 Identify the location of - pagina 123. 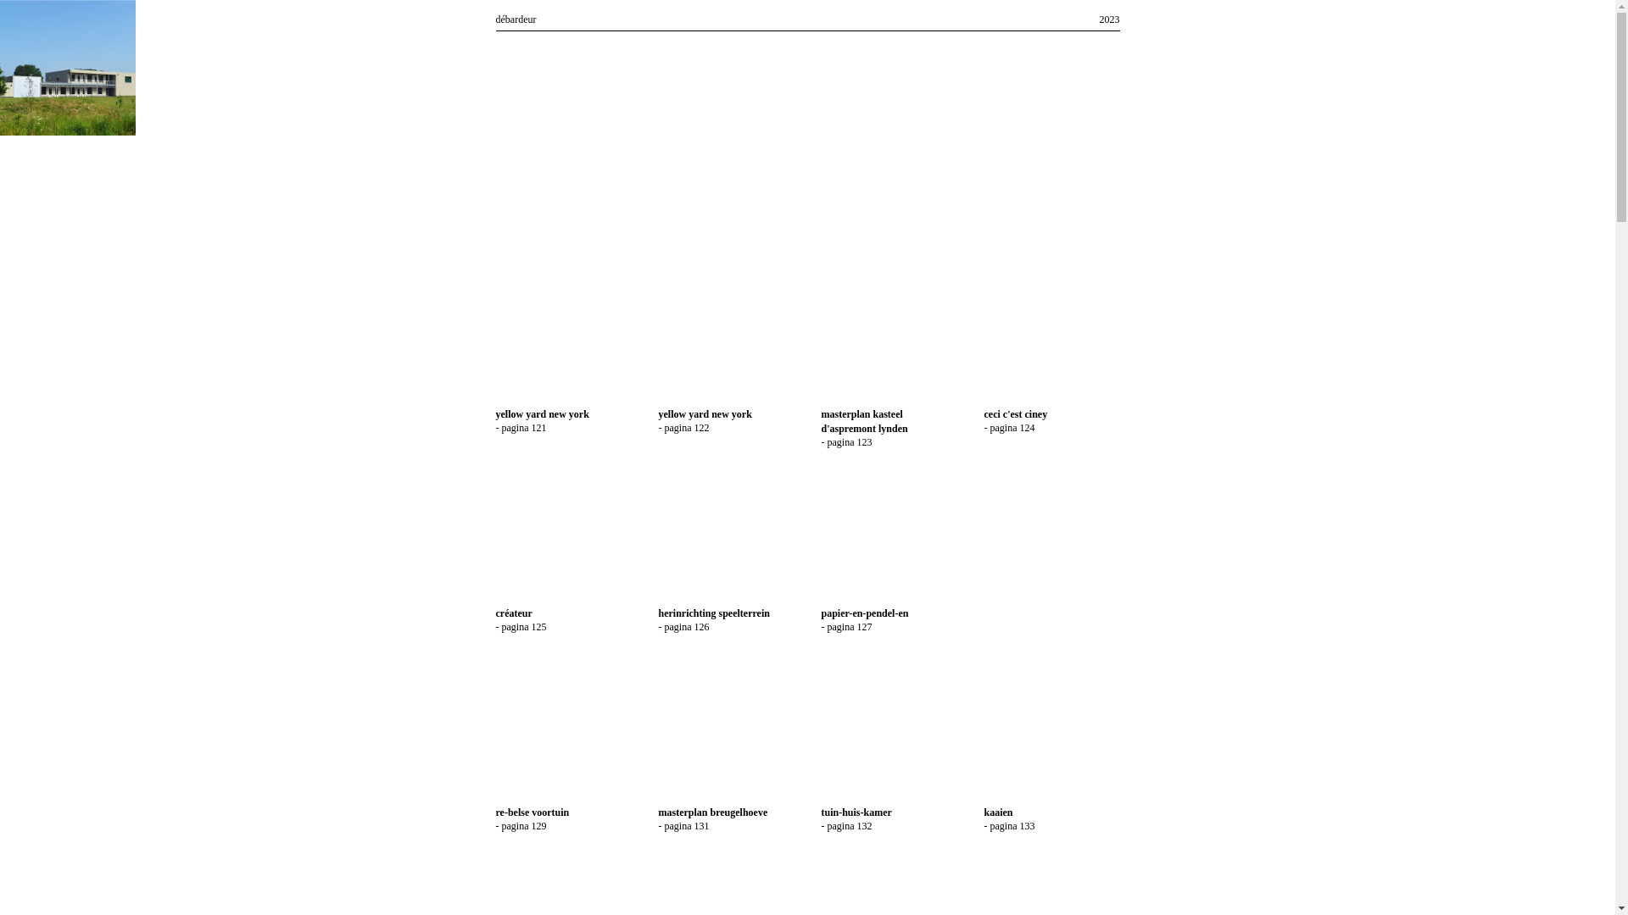
(846, 442).